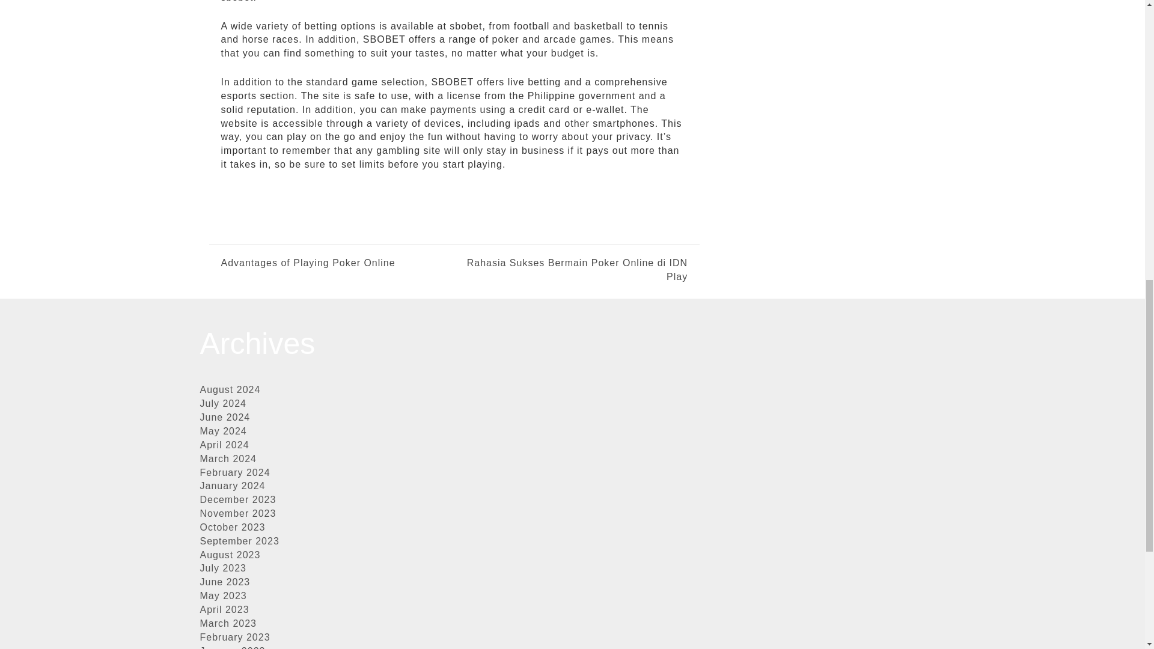  What do you see at coordinates (239, 541) in the screenshot?
I see `September 2023` at bounding box center [239, 541].